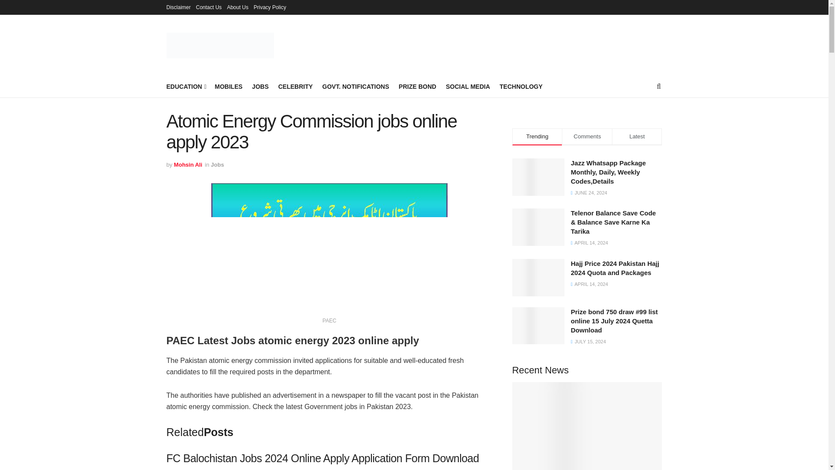 The image size is (835, 470). What do you see at coordinates (468, 86) in the screenshot?
I see `SOCIAL MEDIA` at bounding box center [468, 86].